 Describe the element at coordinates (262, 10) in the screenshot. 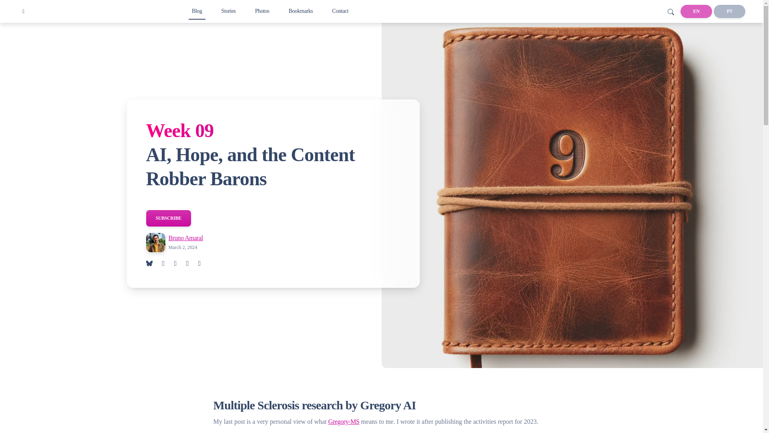

I see `Photos` at that location.